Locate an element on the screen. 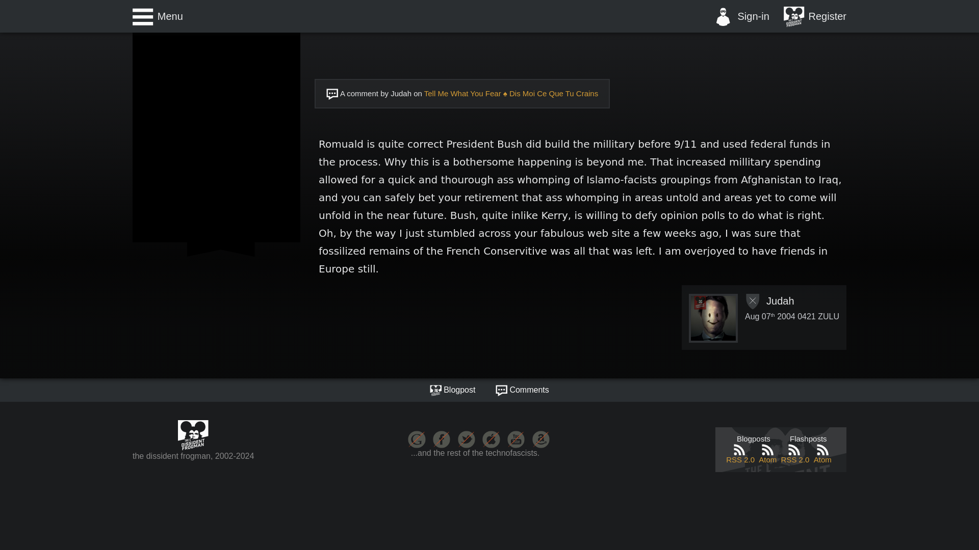  The dissident frogman RSS 2.0 blogposts feed is located at coordinates (740, 454).